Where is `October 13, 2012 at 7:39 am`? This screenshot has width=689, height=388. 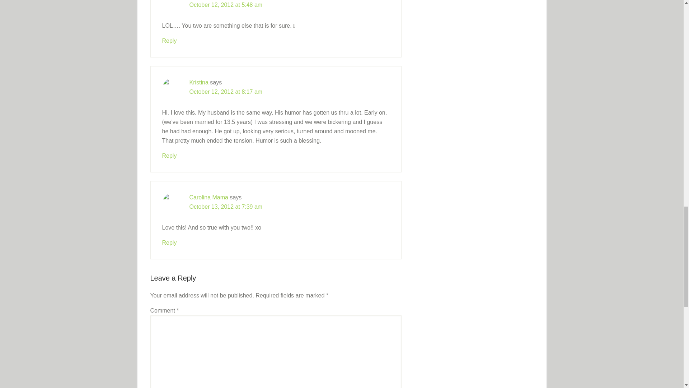 October 13, 2012 at 7:39 am is located at coordinates (226, 206).